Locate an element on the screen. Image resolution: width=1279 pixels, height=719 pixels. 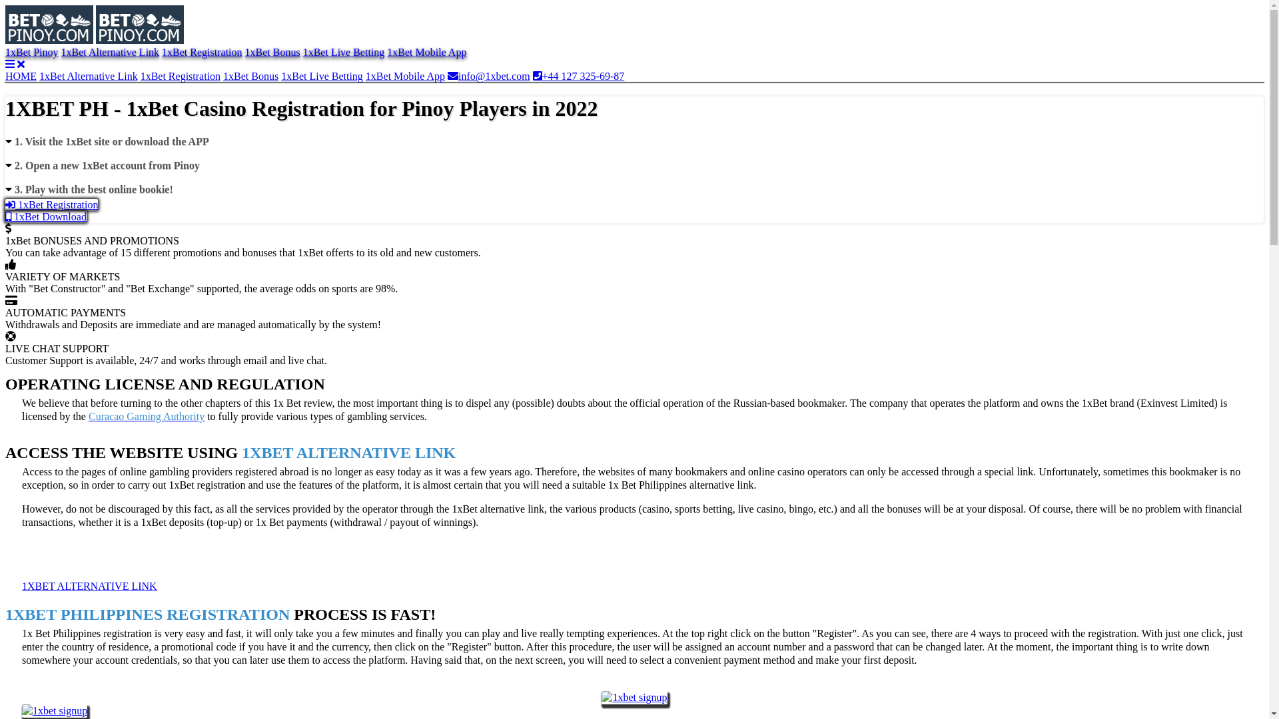
1xBet Mobile App is located at coordinates (405, 76).